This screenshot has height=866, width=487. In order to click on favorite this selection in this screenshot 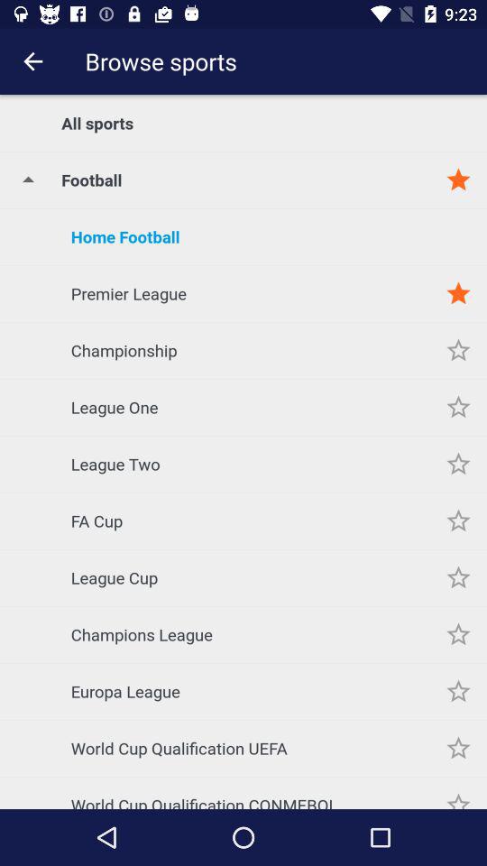, I will do `click(458, 691)`.